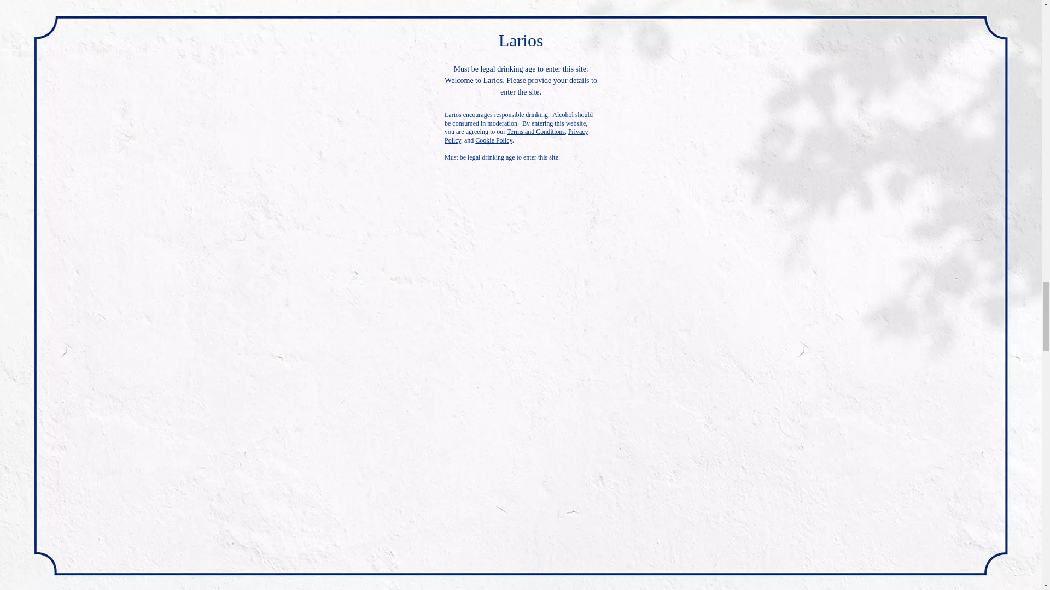 The width and height of the screenshot is (1050, 590). What do you see at coordinates (212, 118) in the screenshot?
I see `Larios London Dry Gin` at bounding box center [212, 118].